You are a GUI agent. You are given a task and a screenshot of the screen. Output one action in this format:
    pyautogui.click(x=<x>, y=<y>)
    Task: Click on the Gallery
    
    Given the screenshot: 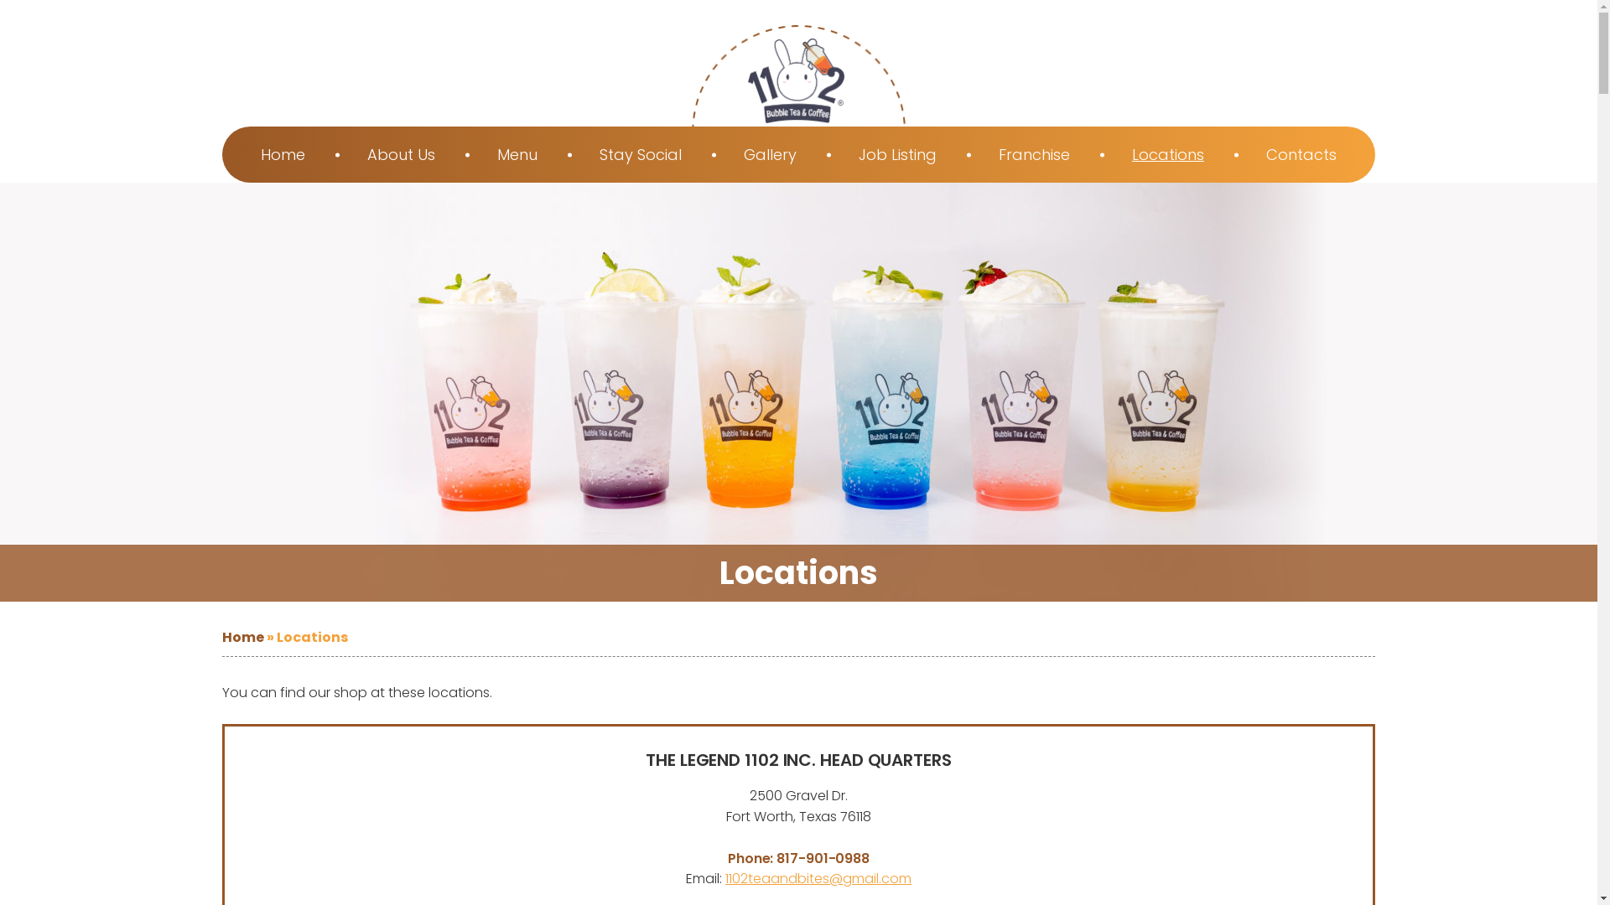 What is the action you would take?
    pyautogui.click(x=770, y=154)
    